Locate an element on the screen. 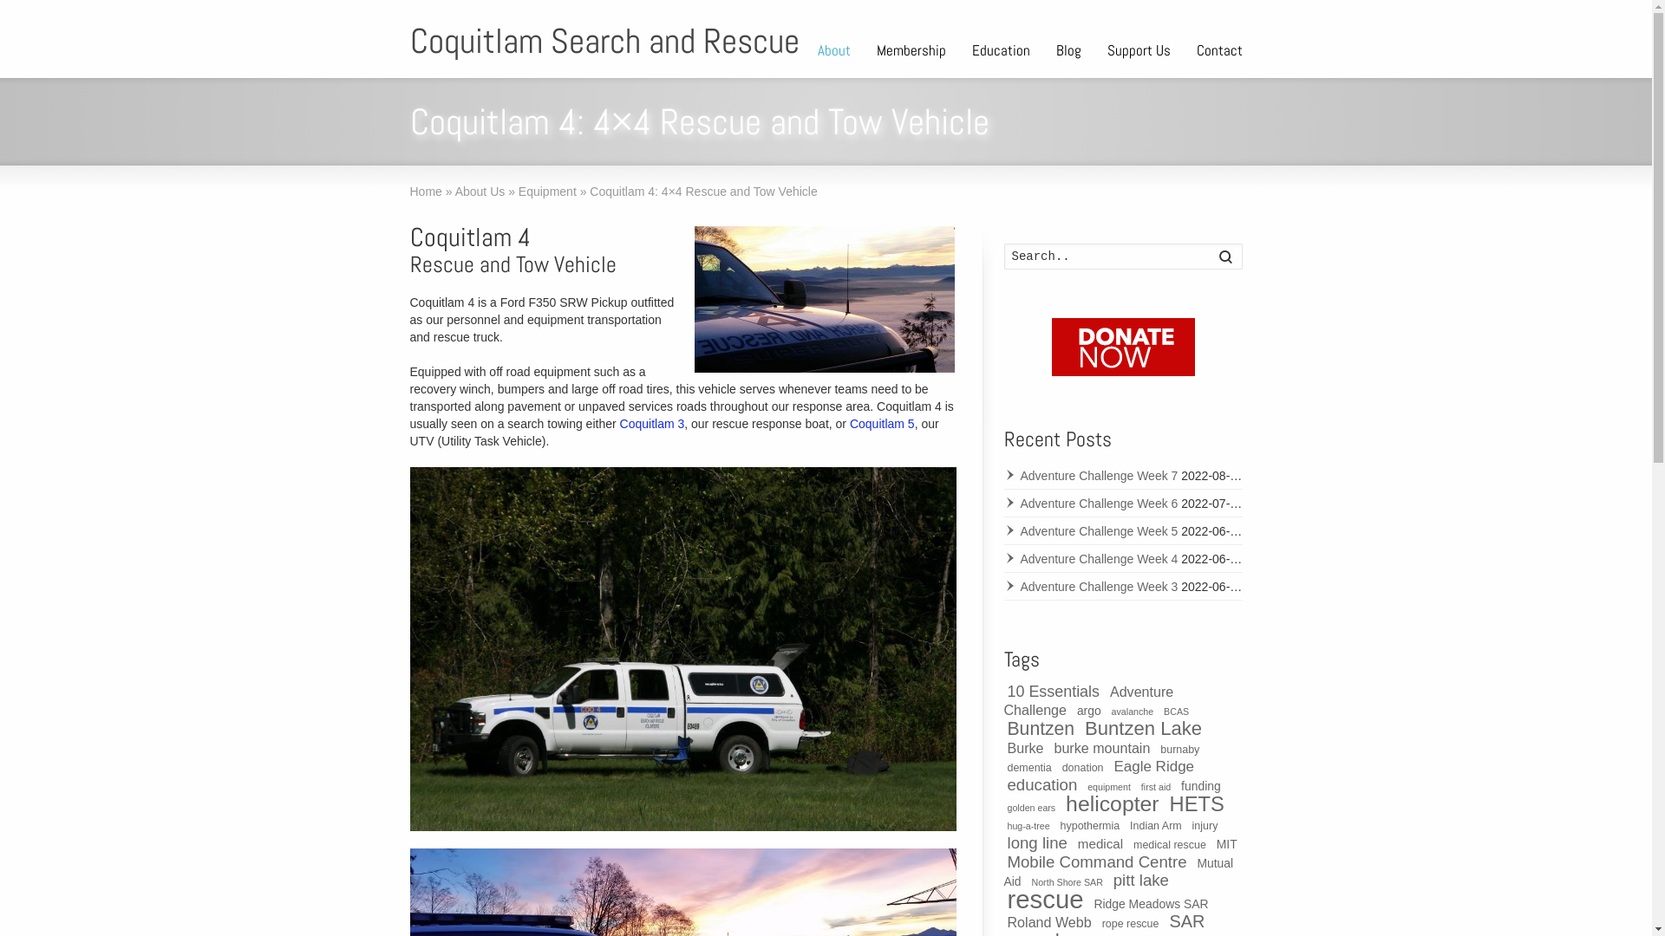  Adventure Challenge Week 5 is located at coordinates (1091, 531).